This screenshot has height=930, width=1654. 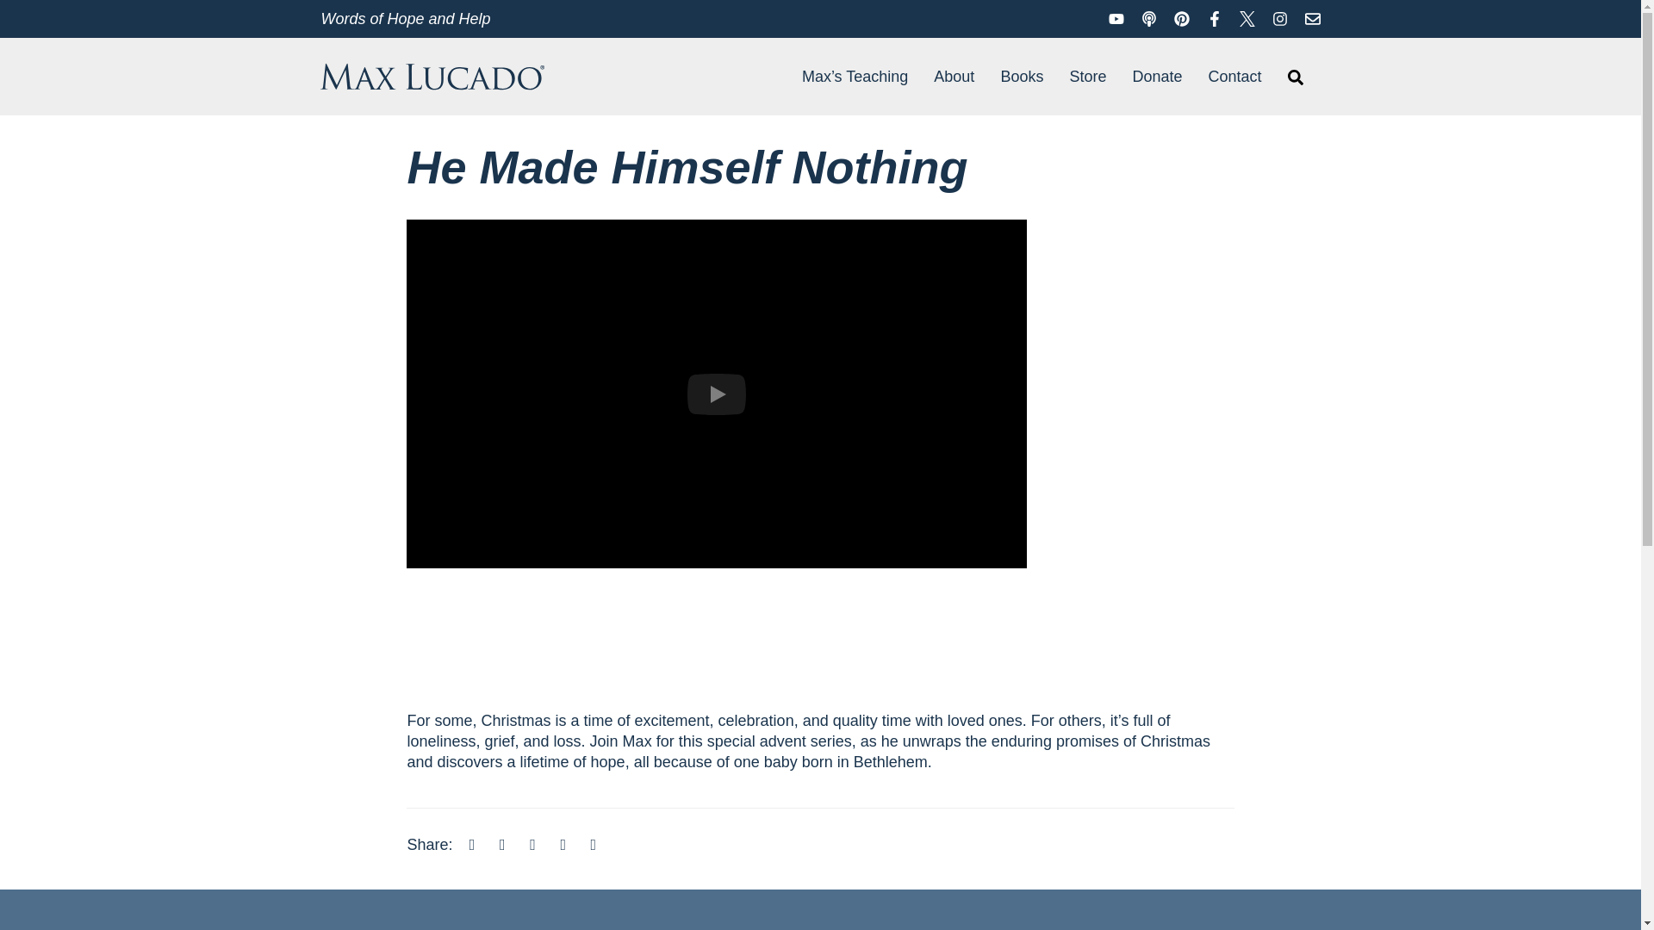 What do you see at coordinates (1215, 17) in the screenshot?
I see `Facebook` at bounding box center [1215, 17].